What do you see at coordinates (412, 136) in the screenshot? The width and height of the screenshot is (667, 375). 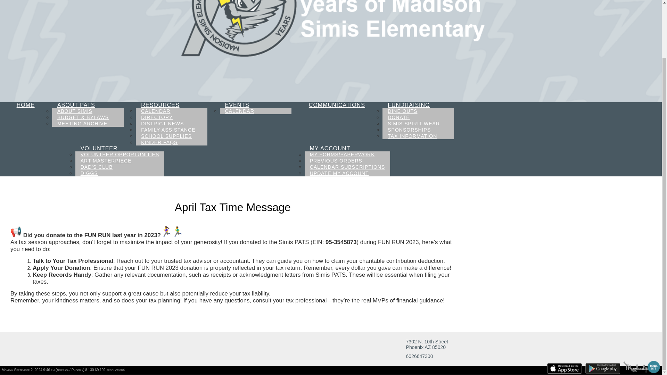 I see `TAX INFORMATION` at bounding box center [412, 136].